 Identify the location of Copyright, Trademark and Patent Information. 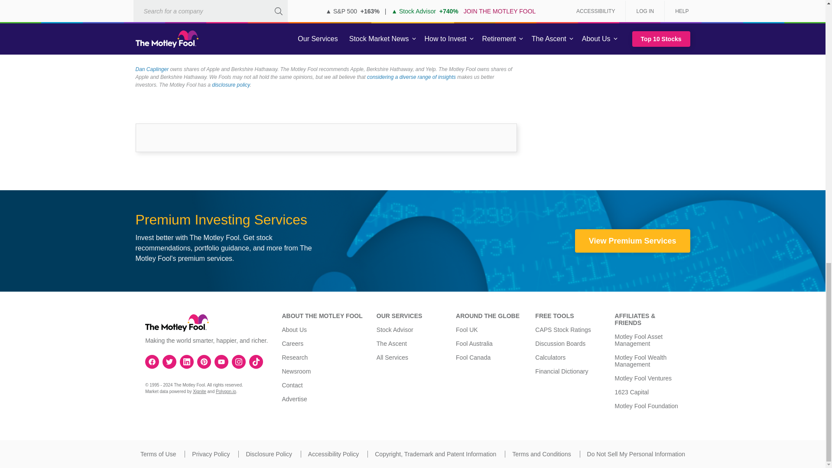
(435, 454).